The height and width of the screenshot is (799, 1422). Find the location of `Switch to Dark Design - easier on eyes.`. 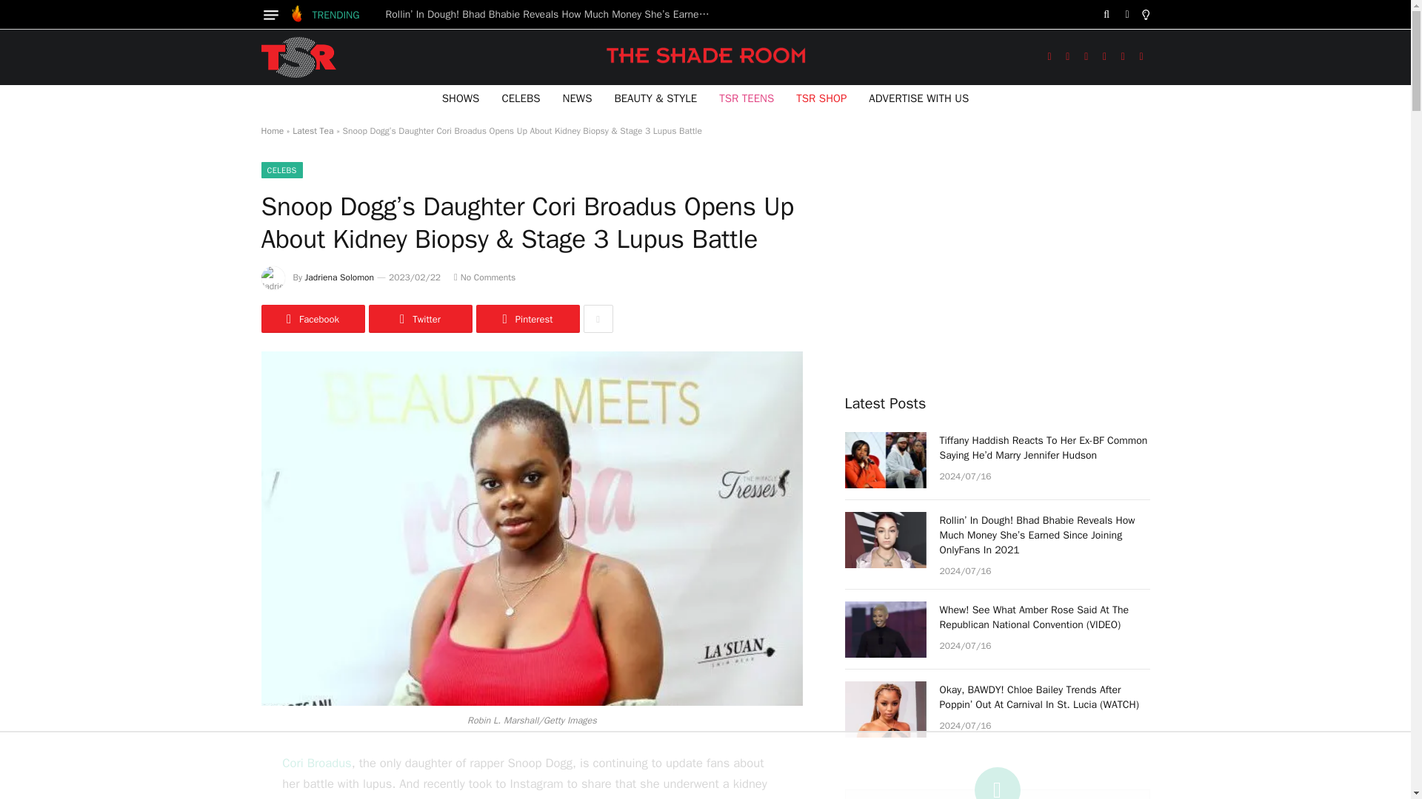

Switch to Dark Design - easier on eyes. is located at coordinates (1127, 15).